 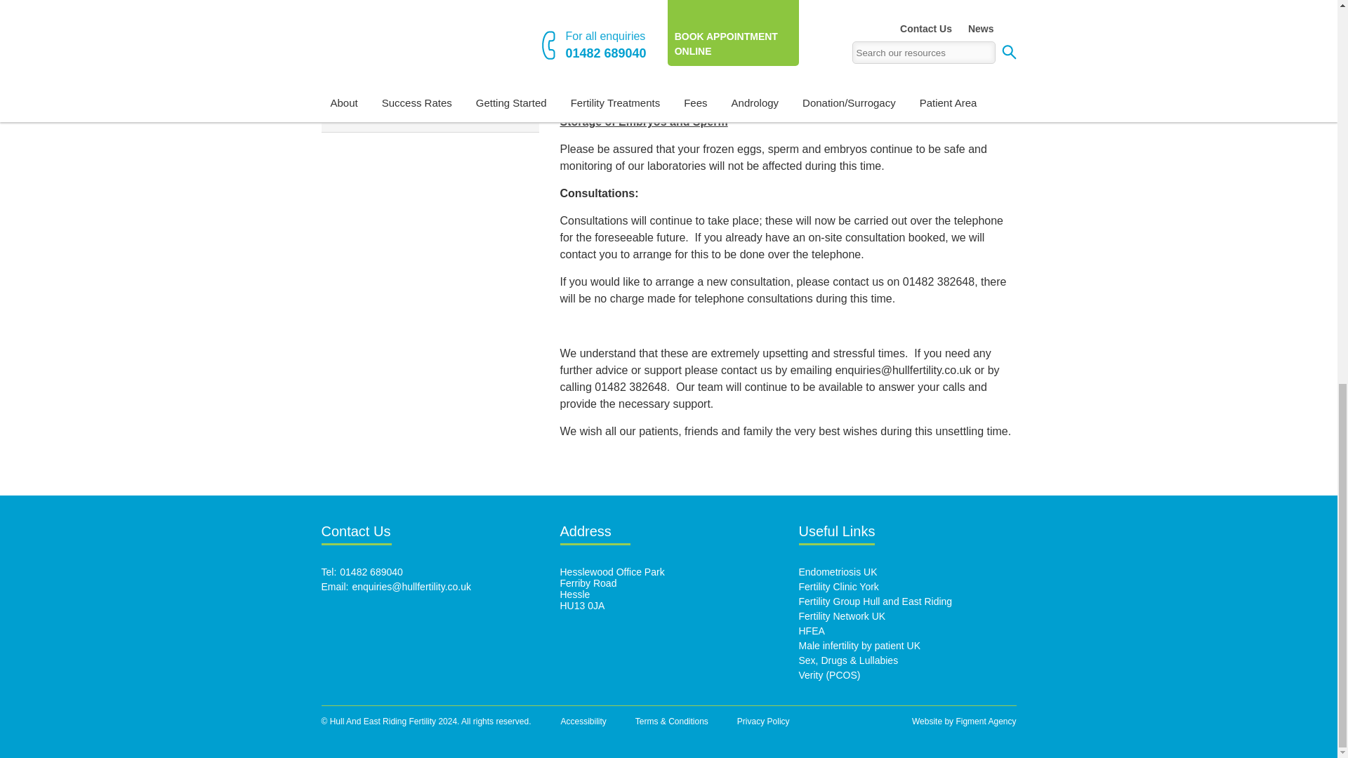 I want to click on BBC Radio Humberside programme , so click(x=849, y=660).